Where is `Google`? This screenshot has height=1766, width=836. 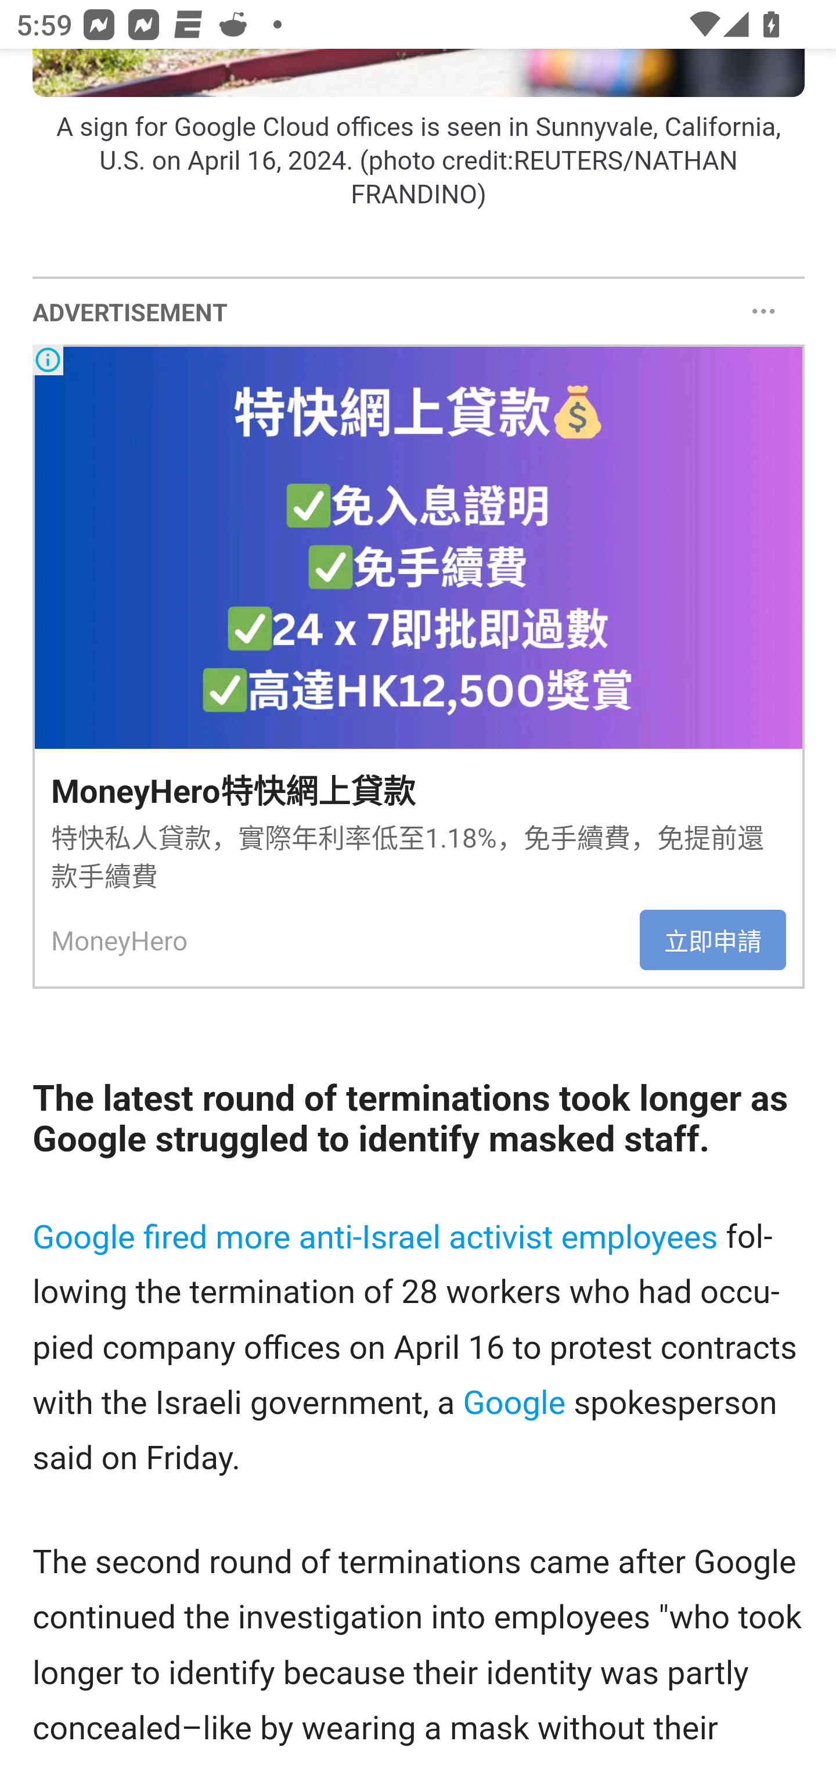
Google is located at coordinates (513, 1402).